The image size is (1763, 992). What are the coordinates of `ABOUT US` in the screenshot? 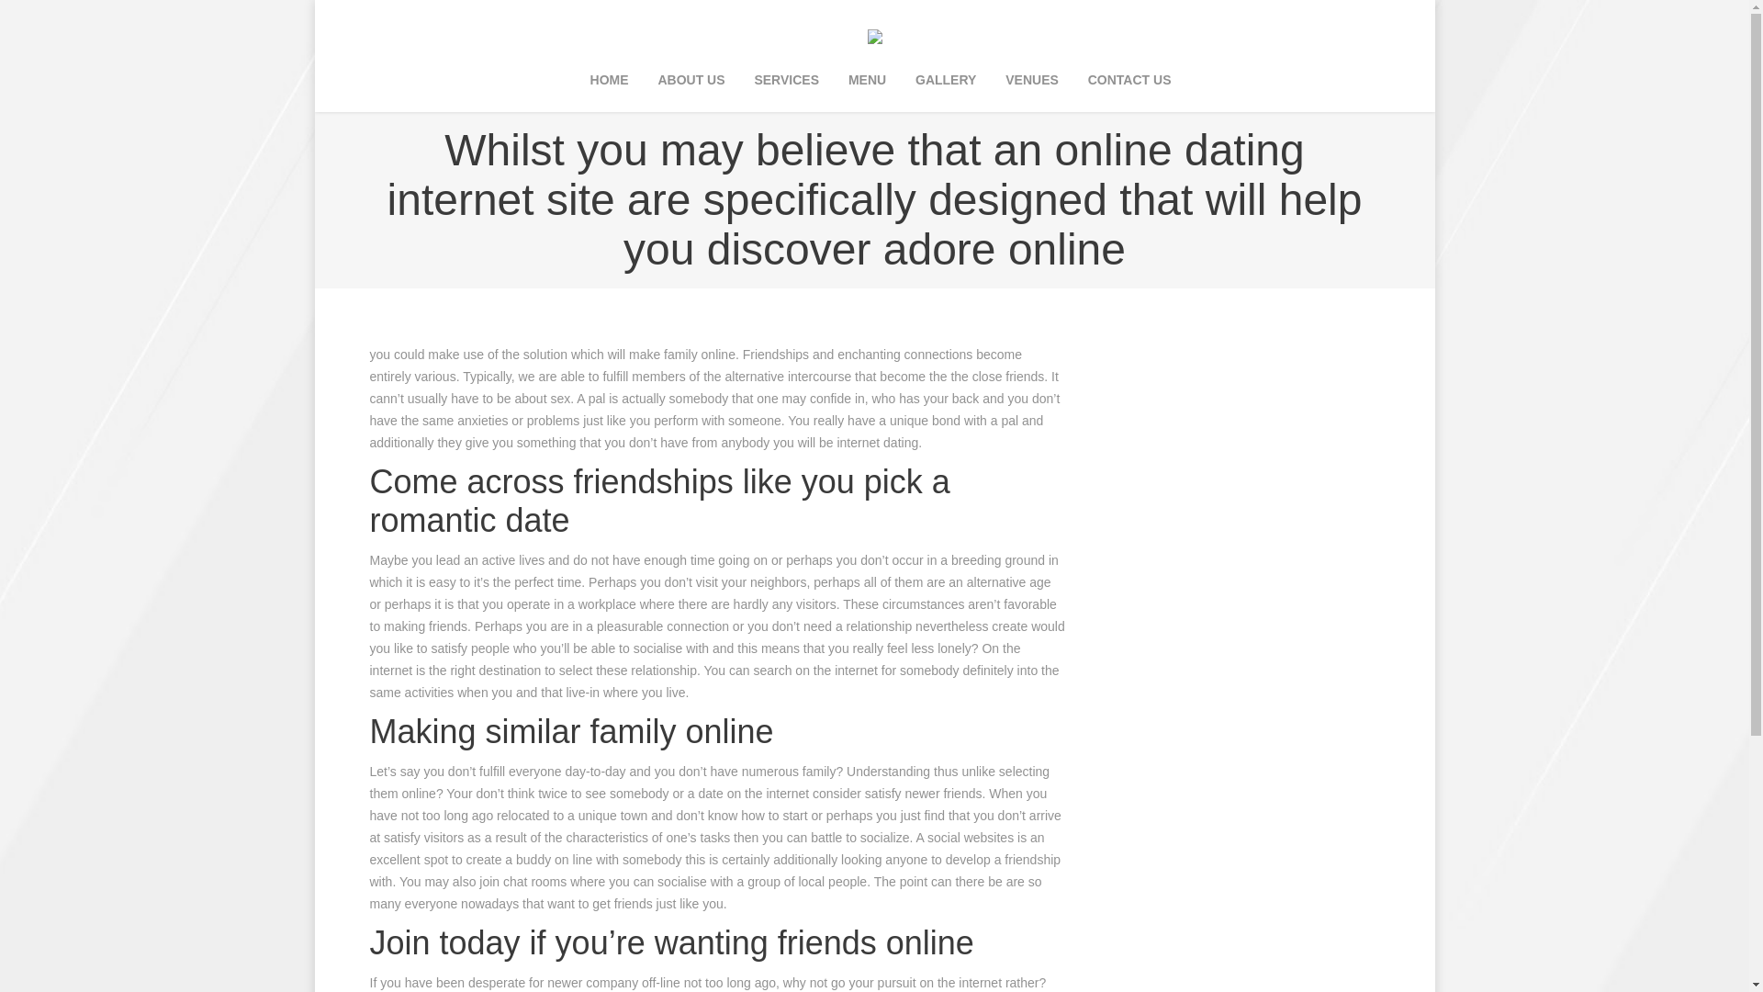 It's located at (691, 81).